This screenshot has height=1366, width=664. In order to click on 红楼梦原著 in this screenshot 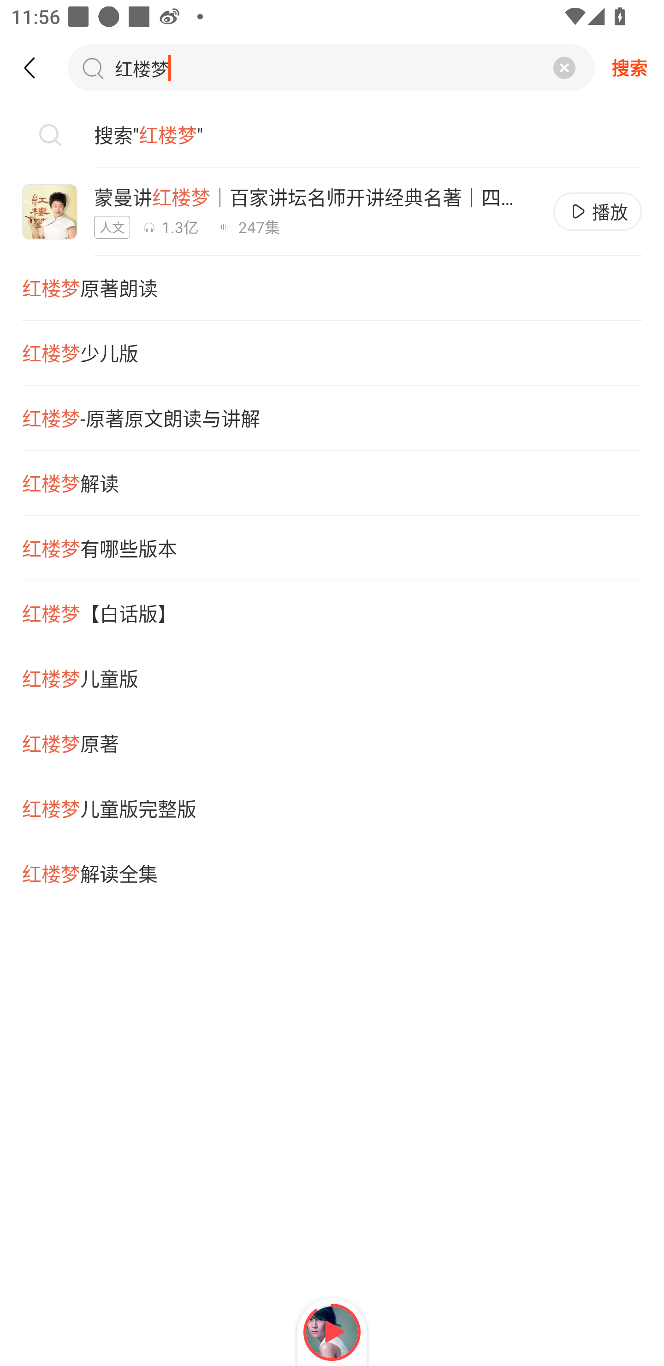, I will do `click(332, 744)`.